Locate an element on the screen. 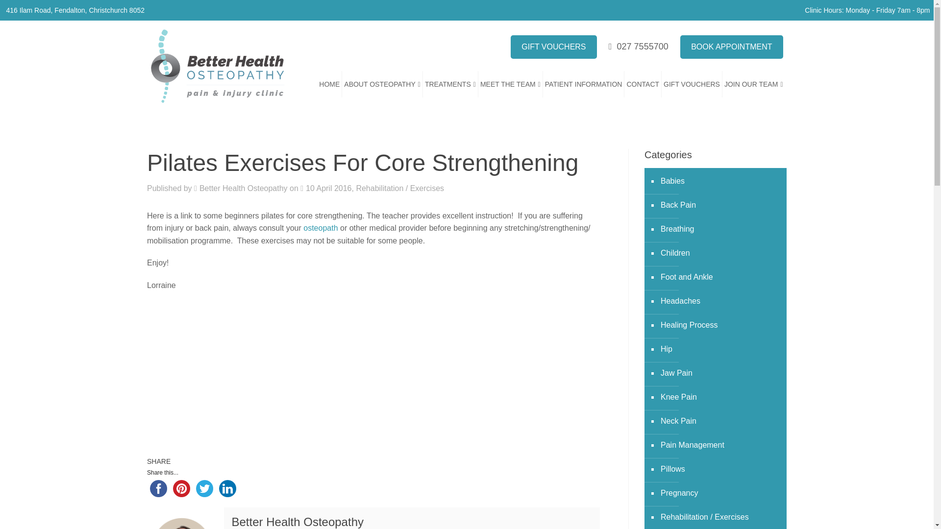 Image resolution: width=941 pixels, height=529 pixels. twitter is located at coordinates (204, 488).